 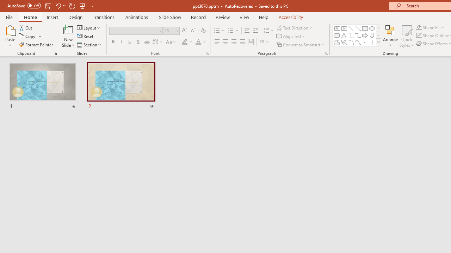 I want to click on Shape Fill, so click(x=430, y=27).